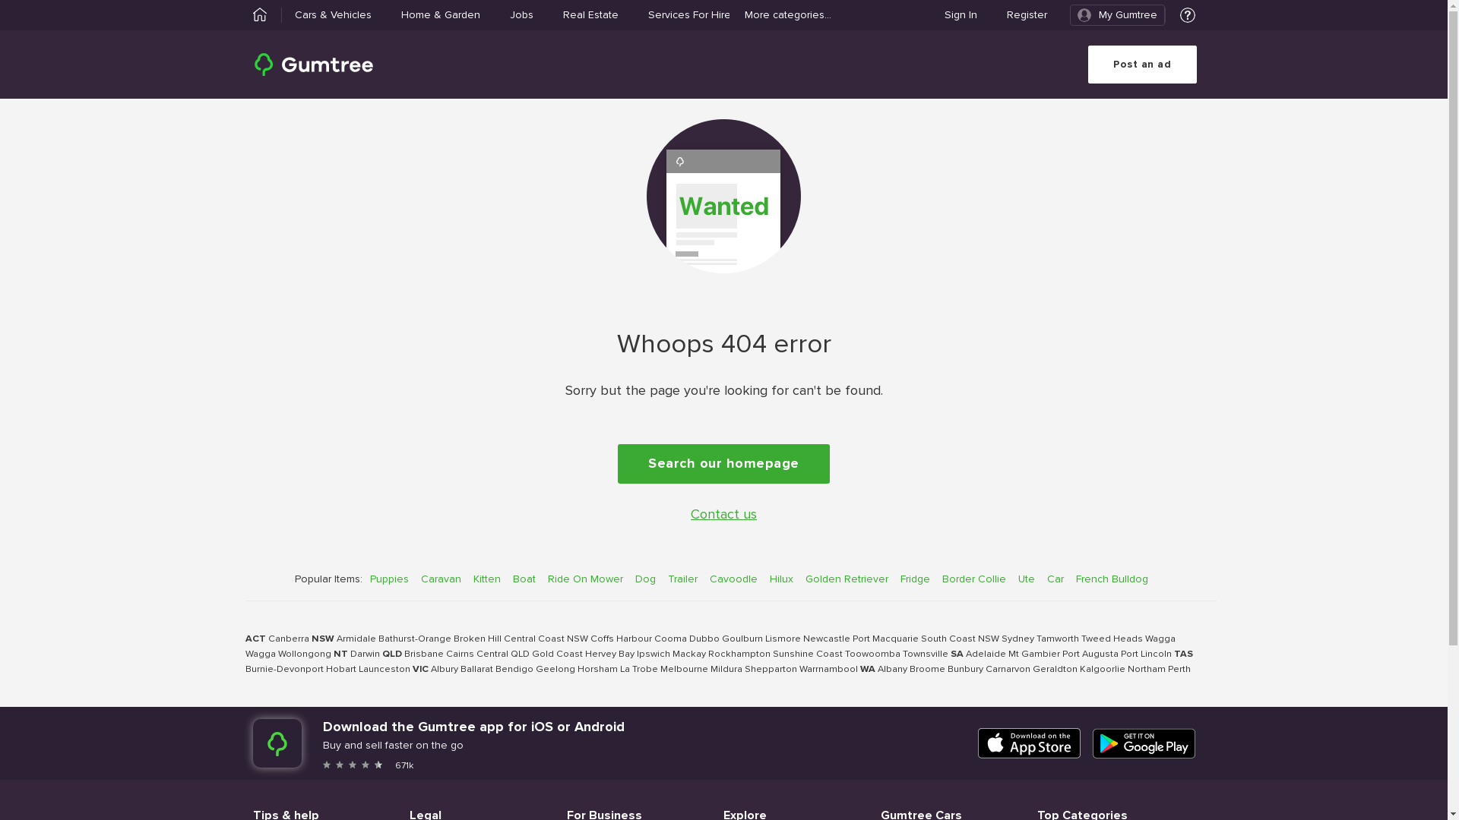 This screenshot has height=820, width=1459. Describe the element at coordinates (847, 579) in the screenshot. I see `Golden Retriever` at that location.